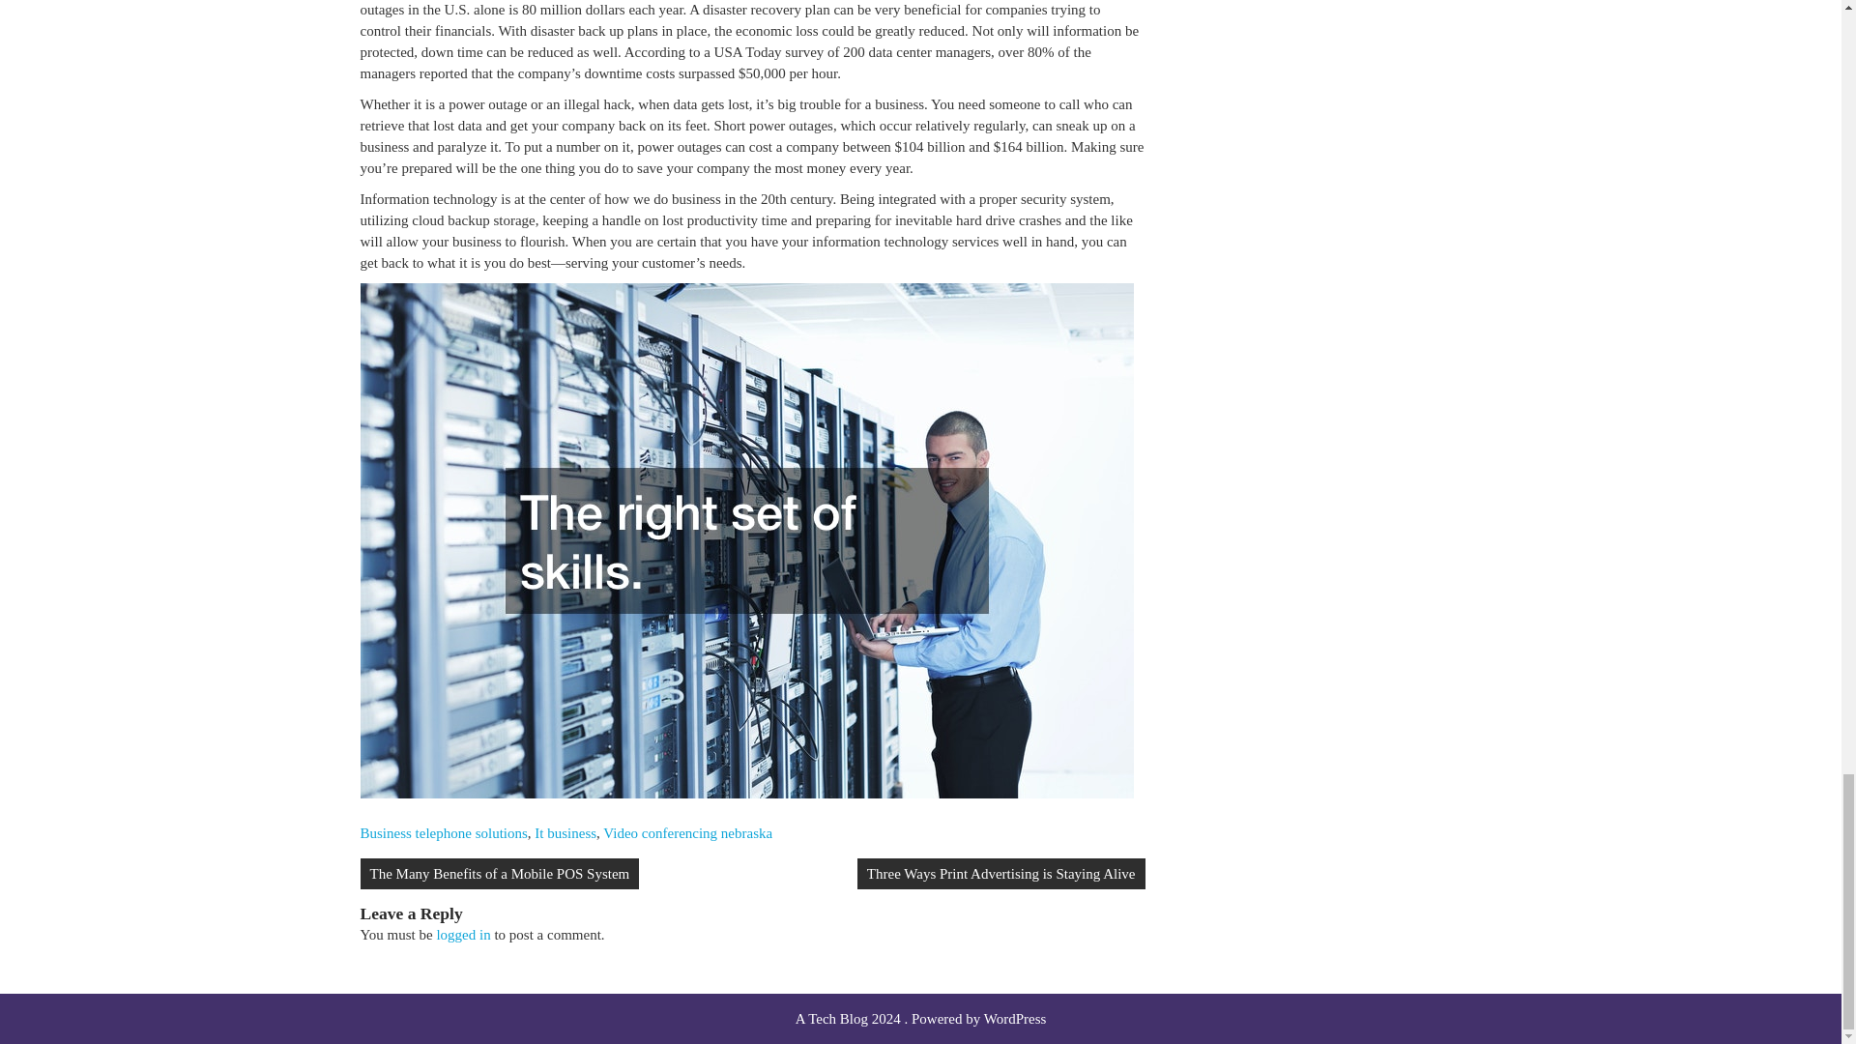  I want to click on A Tech Blog 2024 . Powered by WordPress, so click(920, 1019).